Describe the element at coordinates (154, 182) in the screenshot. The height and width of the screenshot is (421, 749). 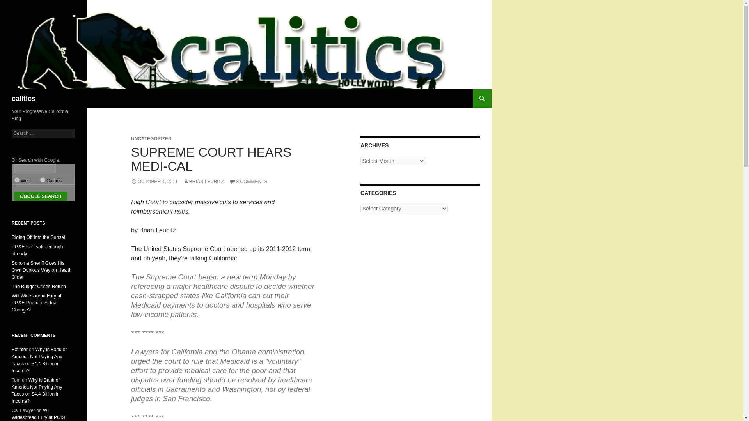
I see `OCTOBER 4, 2011` at that location.